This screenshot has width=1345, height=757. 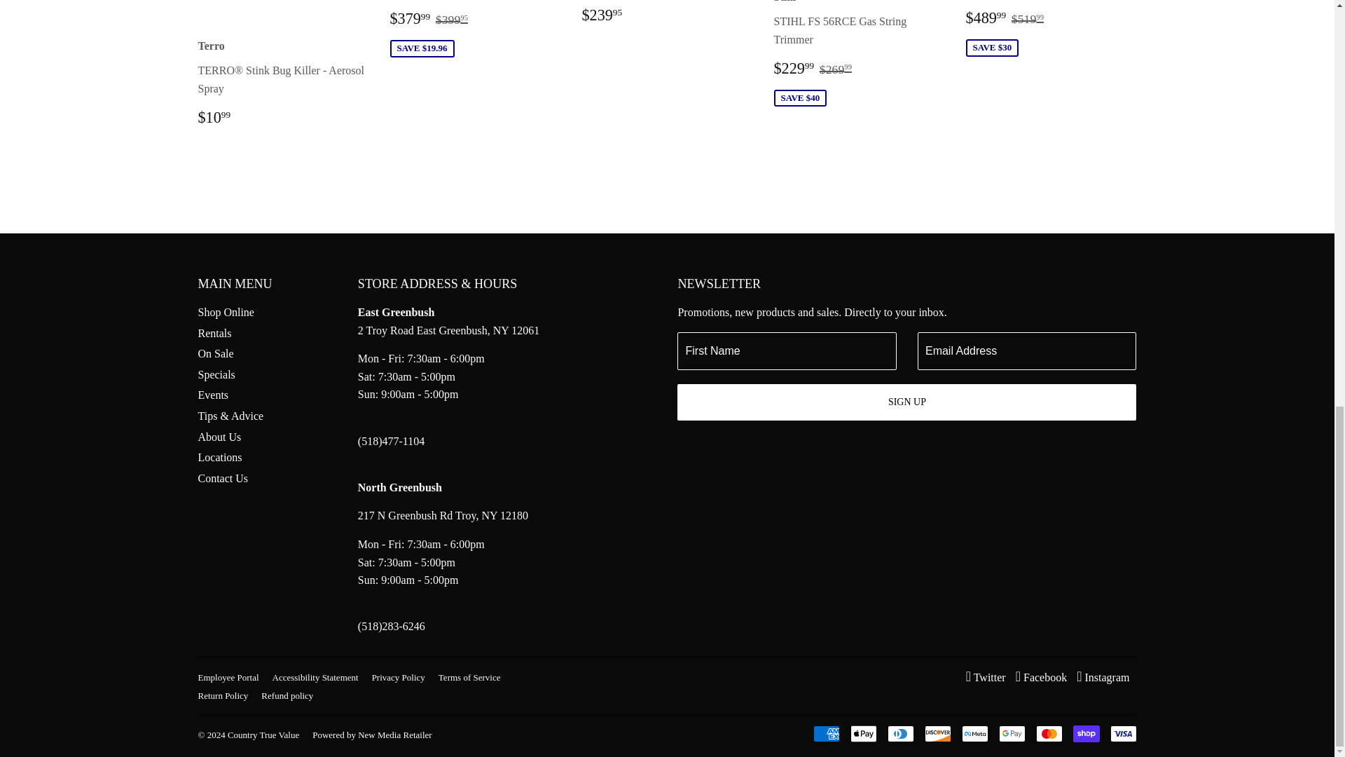 What do you see at coordinates (1087, 733) in the screenshot?
I see `Shop Pay` at bounding box center [1087, 733].